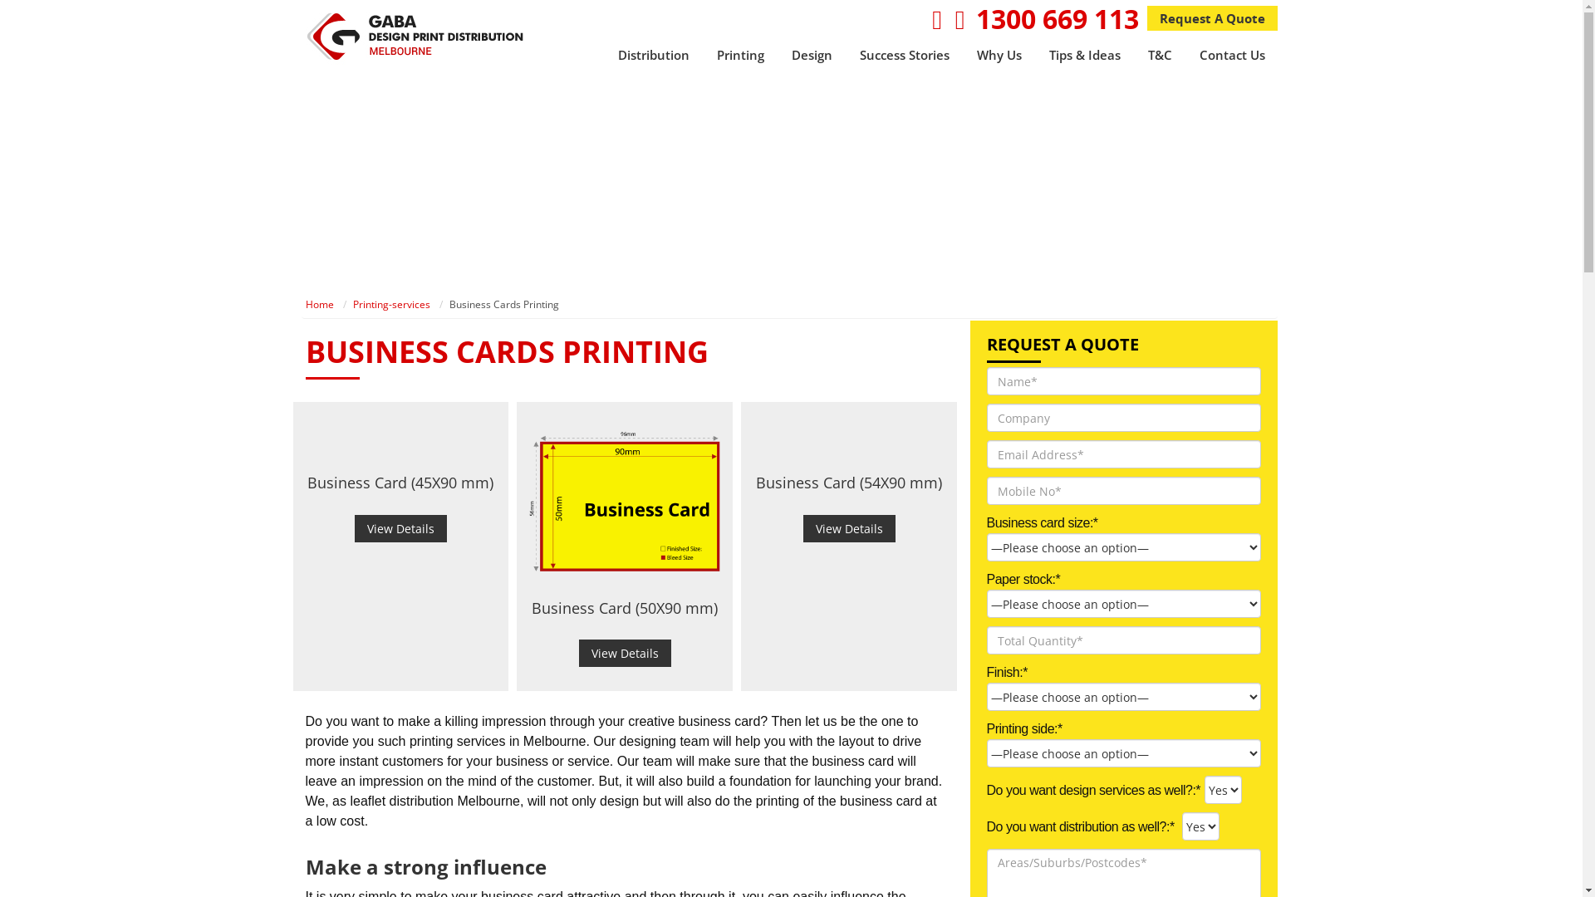 This screenshot has height=897, width=1595. I want to click on Home, so click(320, 304).